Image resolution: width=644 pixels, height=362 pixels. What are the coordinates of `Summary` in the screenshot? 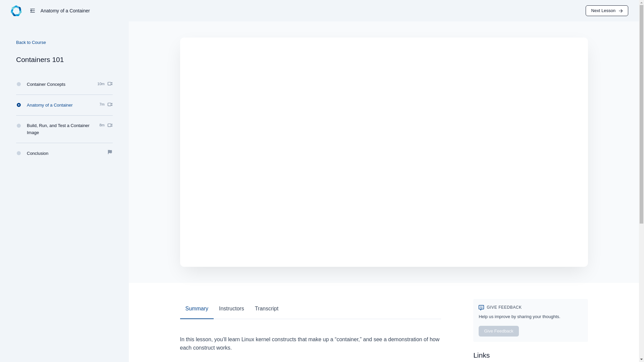 It's located at (64, 105).